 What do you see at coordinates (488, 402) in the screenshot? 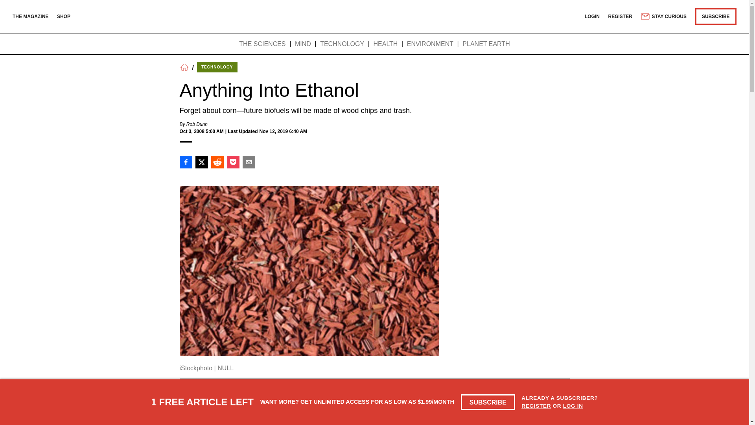
I see `SUBSCRIBE` at bounding box center [488, 402].